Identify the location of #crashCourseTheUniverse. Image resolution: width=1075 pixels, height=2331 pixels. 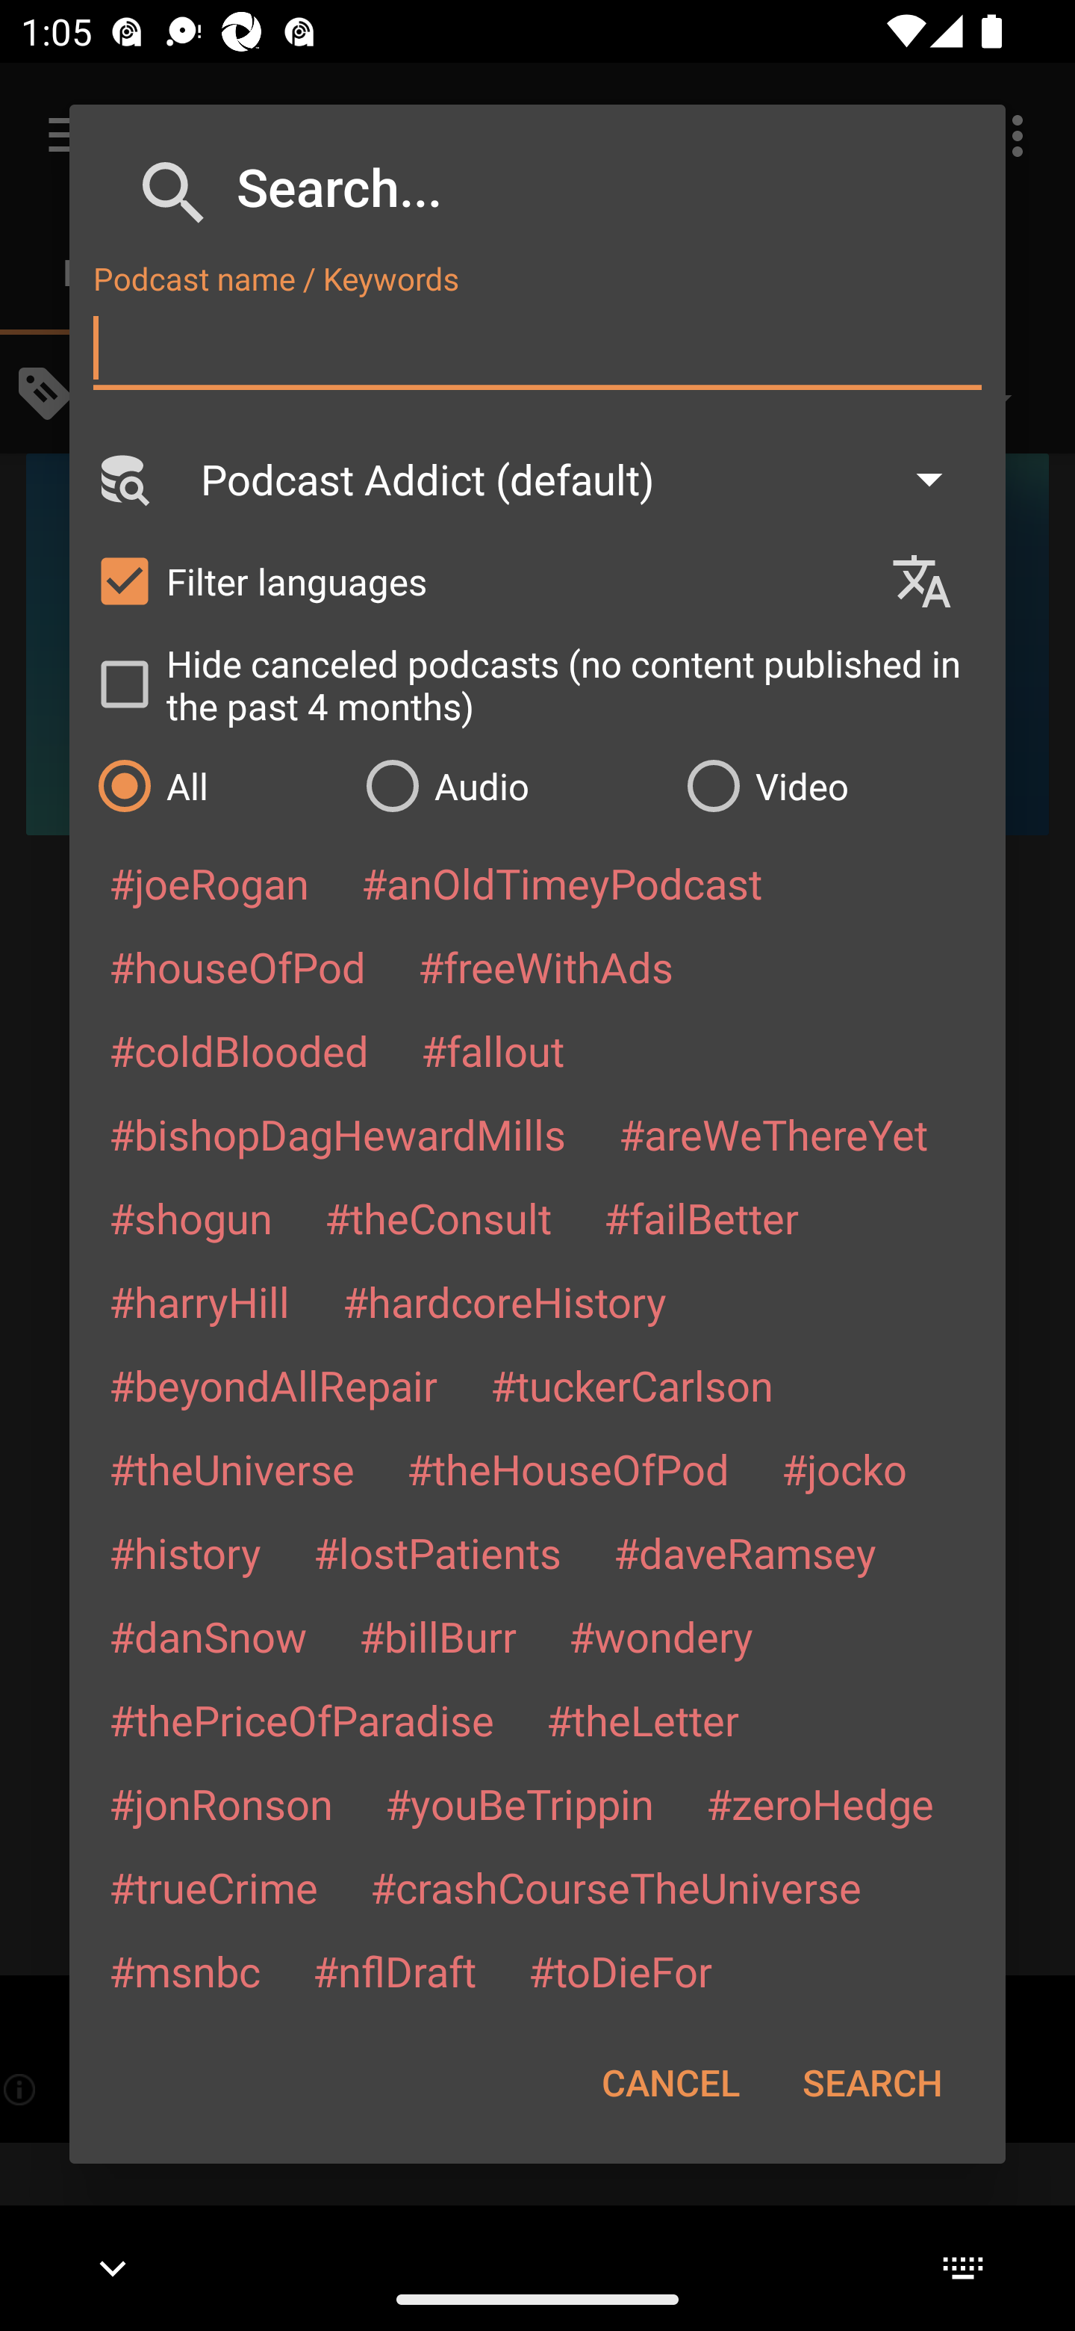
(615, 1886).